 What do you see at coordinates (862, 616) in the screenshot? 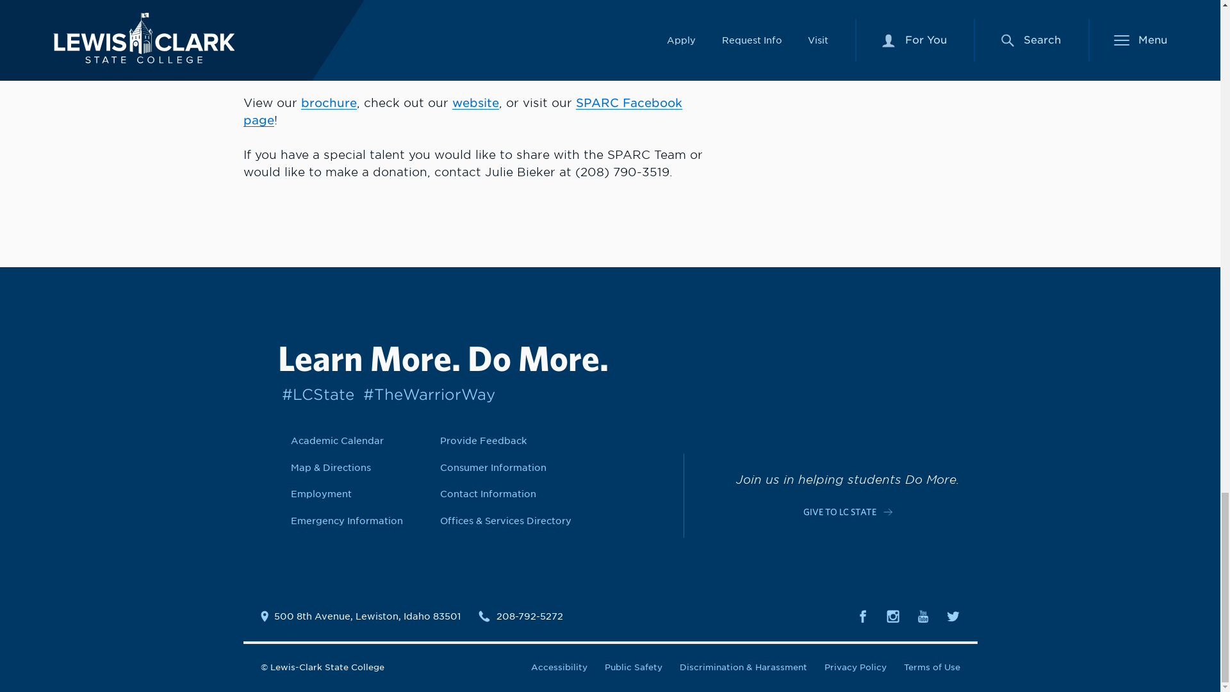
I see `facebook--solid` at bounding box center [862, 616].